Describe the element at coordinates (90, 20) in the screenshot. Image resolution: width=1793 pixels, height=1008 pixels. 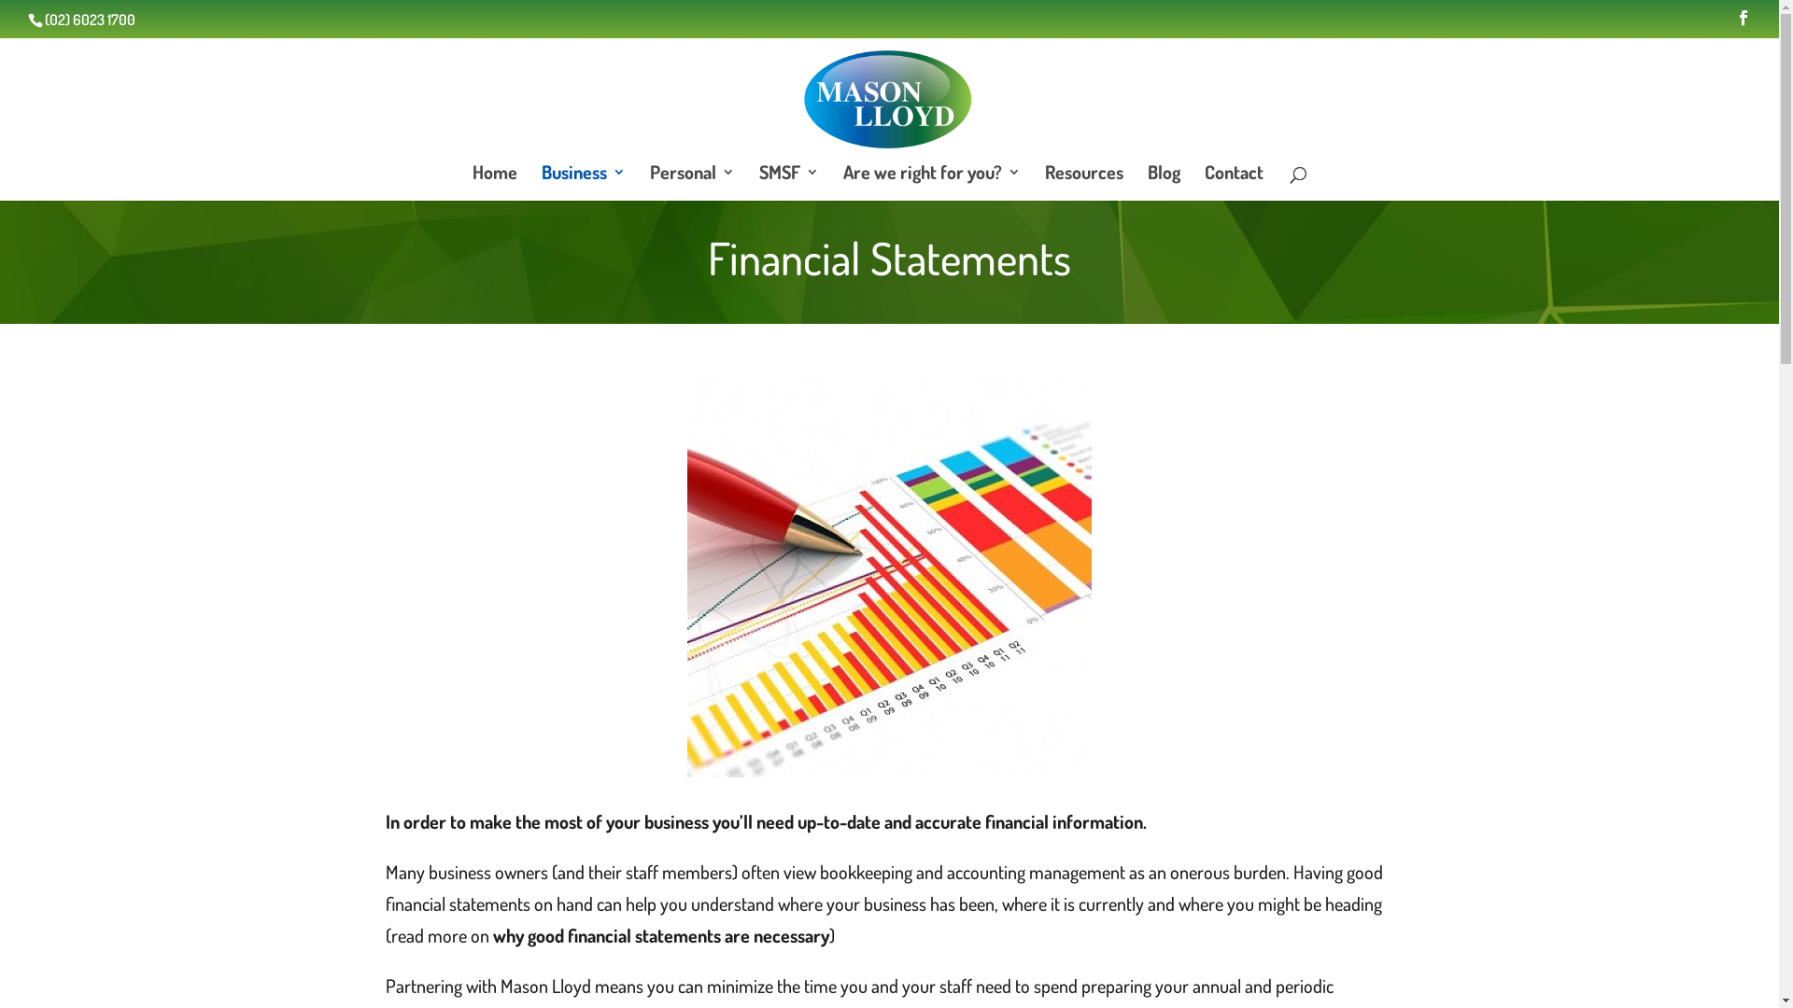
I see `(02) 6023 1700` at that location.